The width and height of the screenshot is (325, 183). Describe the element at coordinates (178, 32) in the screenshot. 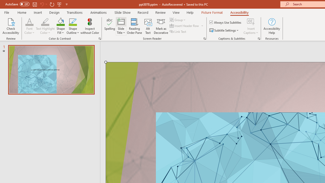

I see `Link Text` at that location.